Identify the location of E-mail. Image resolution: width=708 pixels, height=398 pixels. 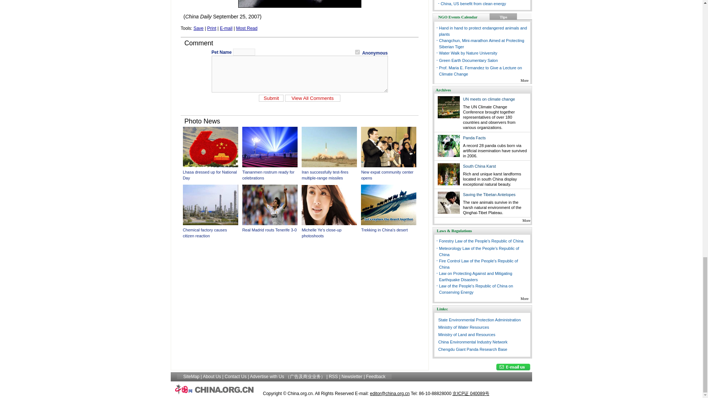
(226, 28).